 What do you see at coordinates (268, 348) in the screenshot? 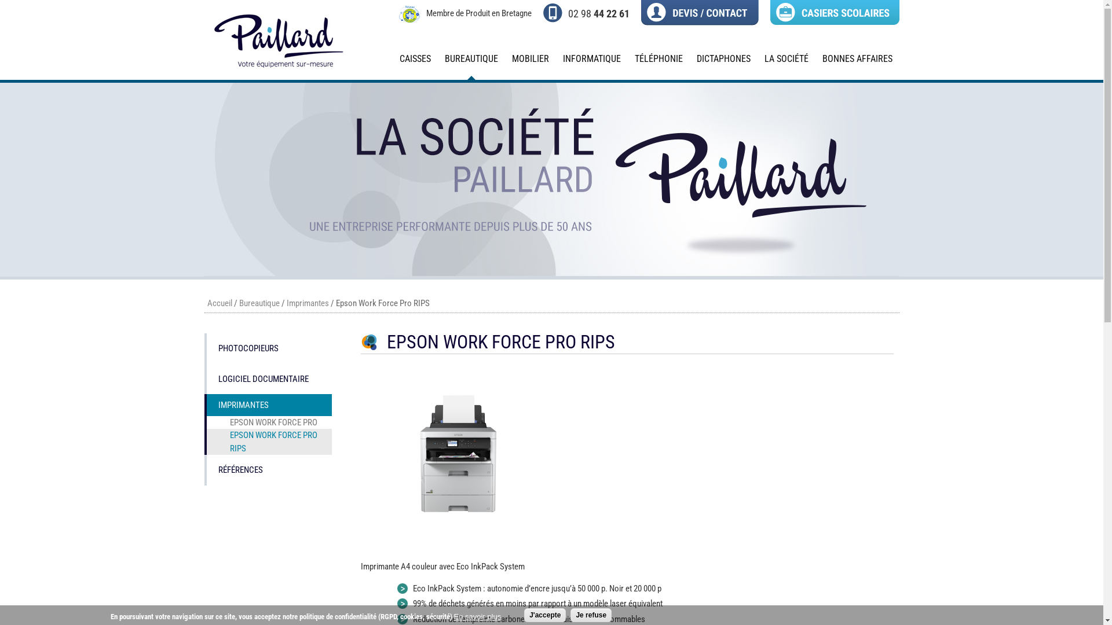
I see `PHOTOCOPIEURS` at bounding box center [268, 348].